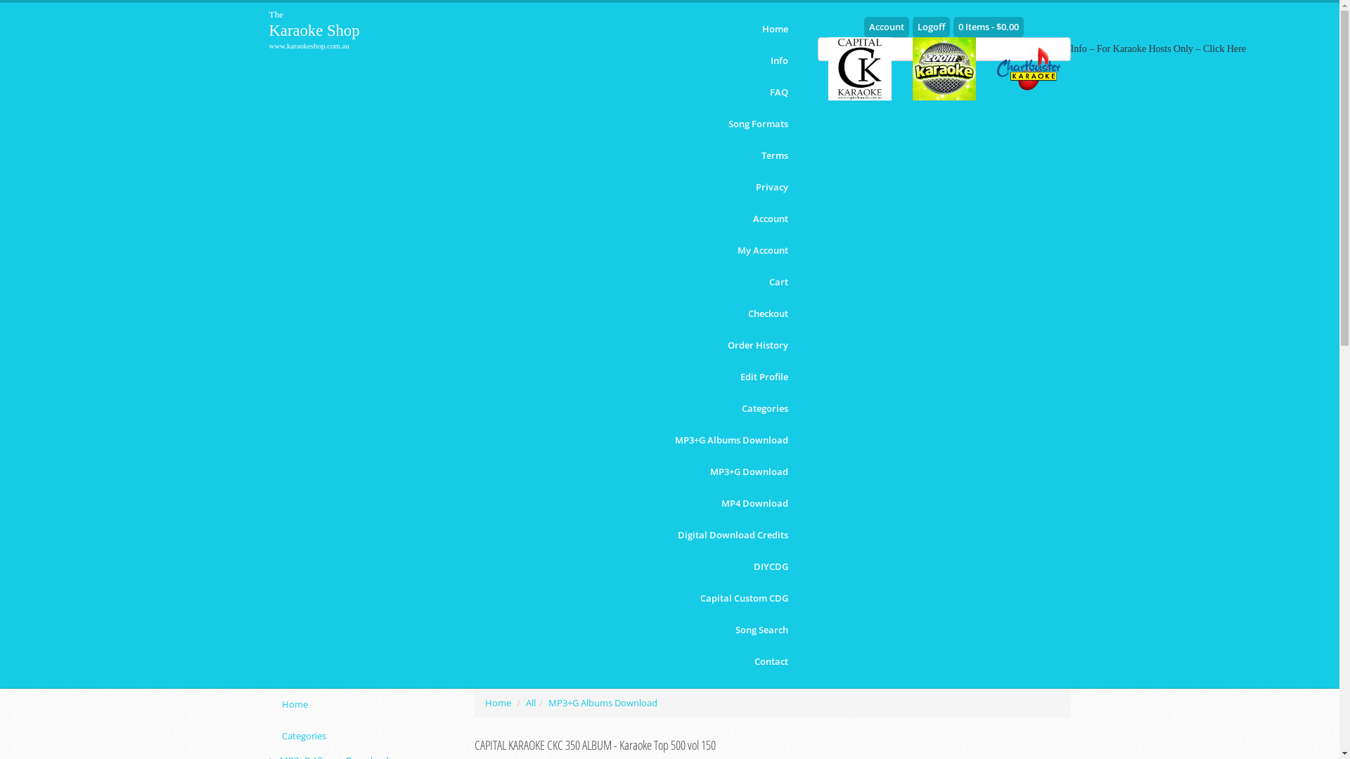 The image size is (1350, 759). Describe the element at coordinates (989, 27) in the screenshot. I see `0 Items - $0.00` at that location.